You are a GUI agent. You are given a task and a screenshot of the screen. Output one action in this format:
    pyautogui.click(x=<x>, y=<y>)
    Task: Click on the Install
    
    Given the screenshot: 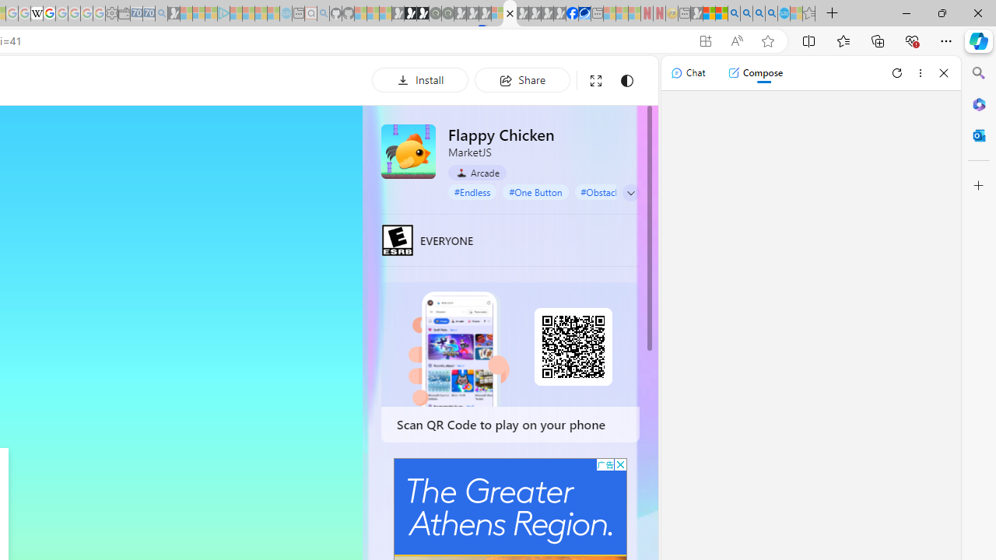 What is the action you would take?
    pyautogui.click(x=420, y=79)
    